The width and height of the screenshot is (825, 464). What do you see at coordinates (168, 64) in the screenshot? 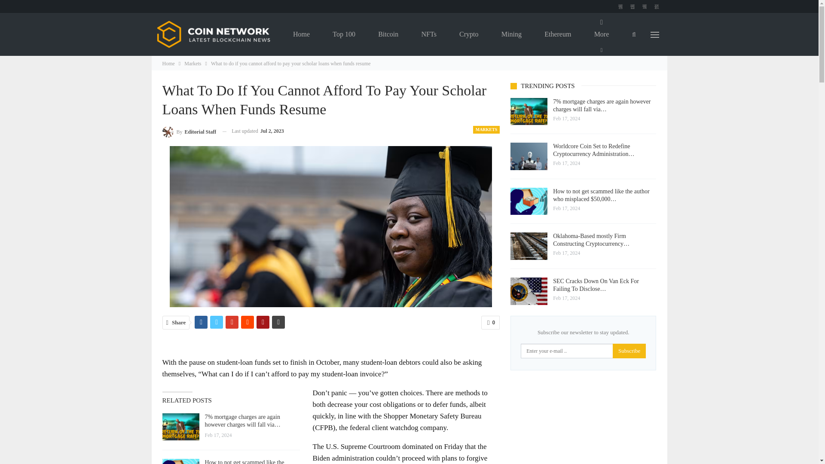
I see `Home` at bounding box center [168, 64].